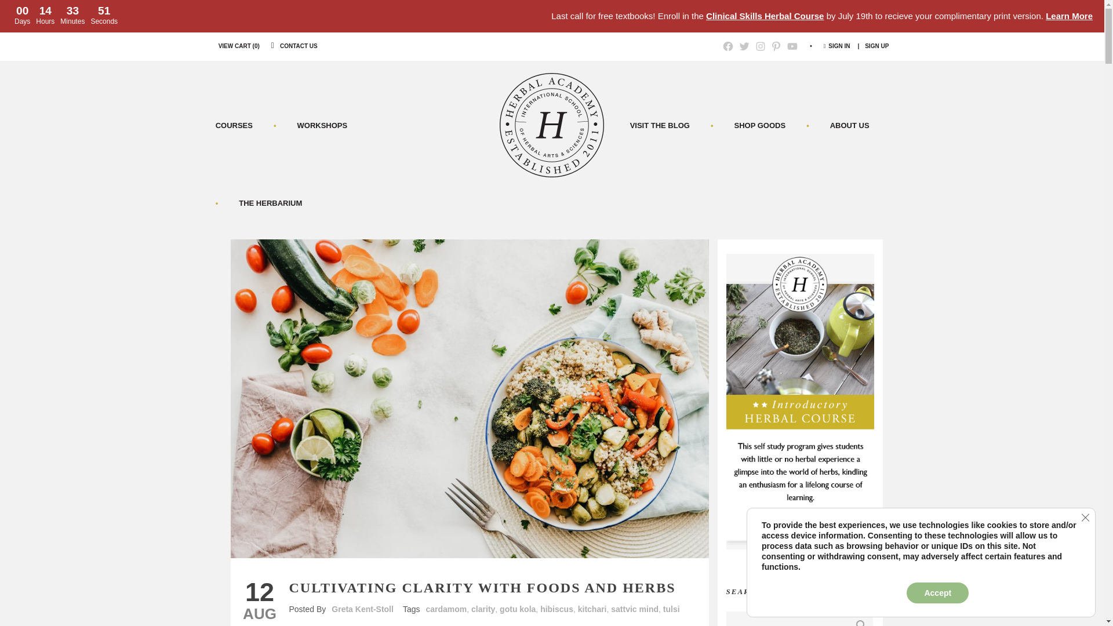 The width and height of the screenshot is (1113, 626). What do you see at coordinates (764, 16) in the screenshot?
I see `Clinical Skills Herbal Course` at bounding box center [764, 16].